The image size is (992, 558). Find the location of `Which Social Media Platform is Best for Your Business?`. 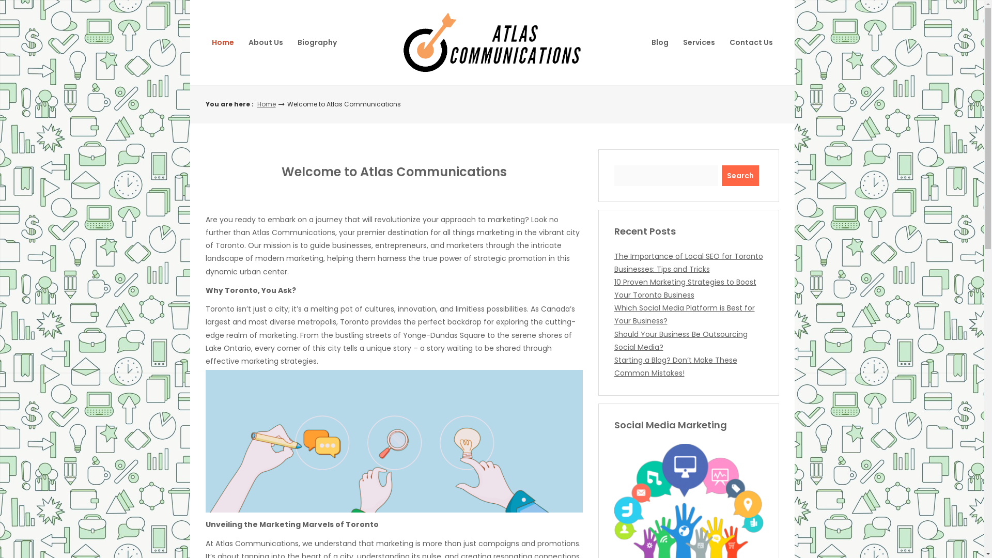

Which Social Media Platform is Best for Your Business? is located at coordinates (684, 314).